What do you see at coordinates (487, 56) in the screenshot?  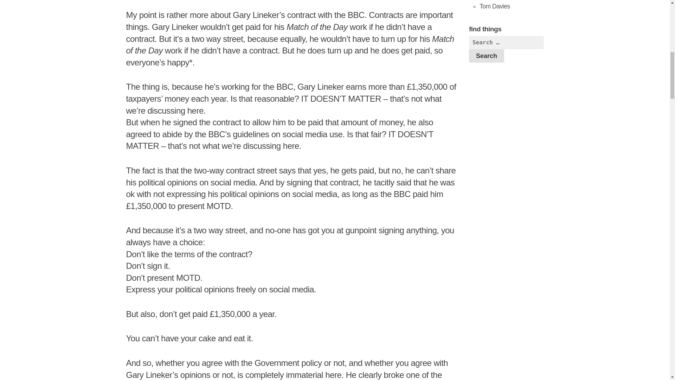 I see `Search` at bounding box center [487, 56].